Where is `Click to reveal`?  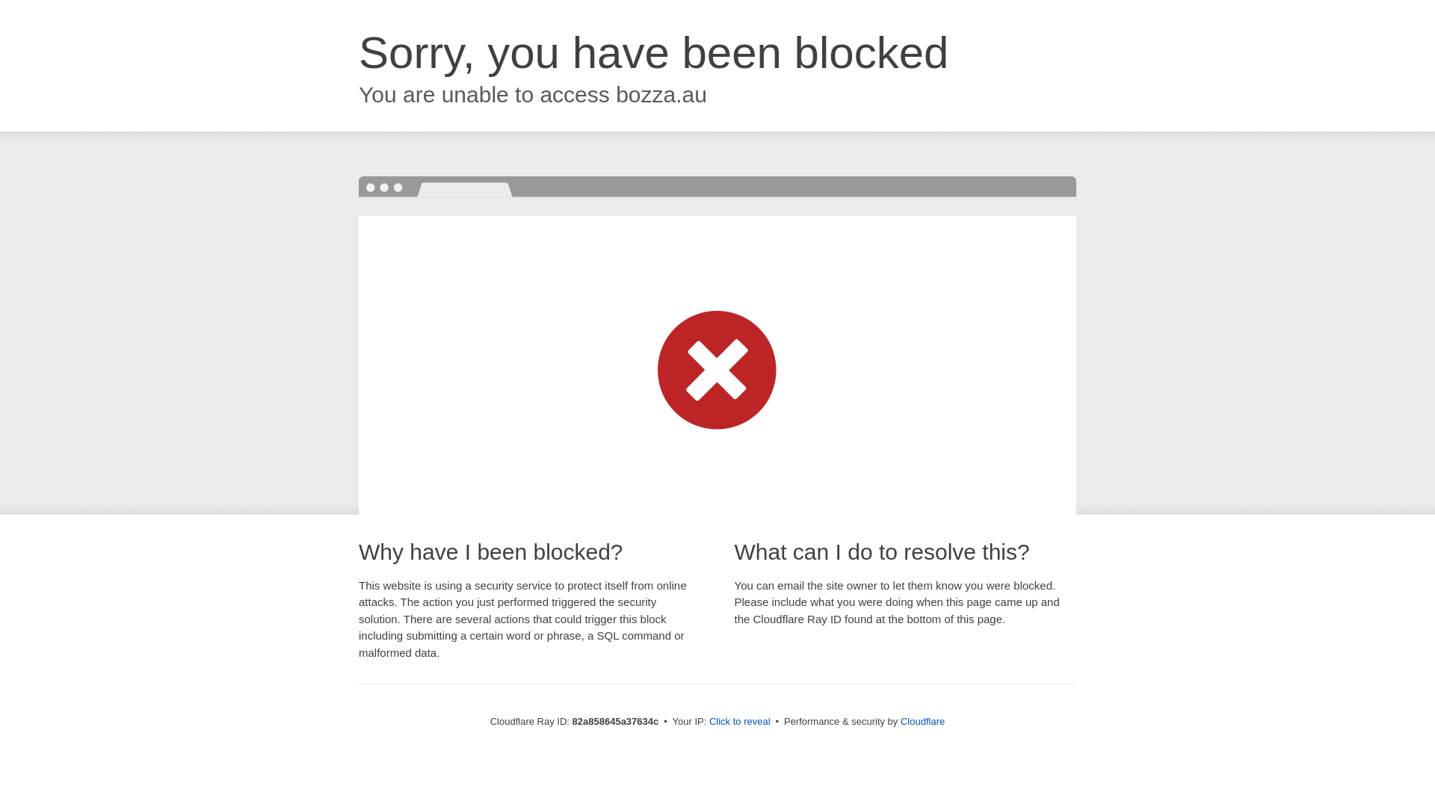 Click to reveal is located at coordinates (740, 722).